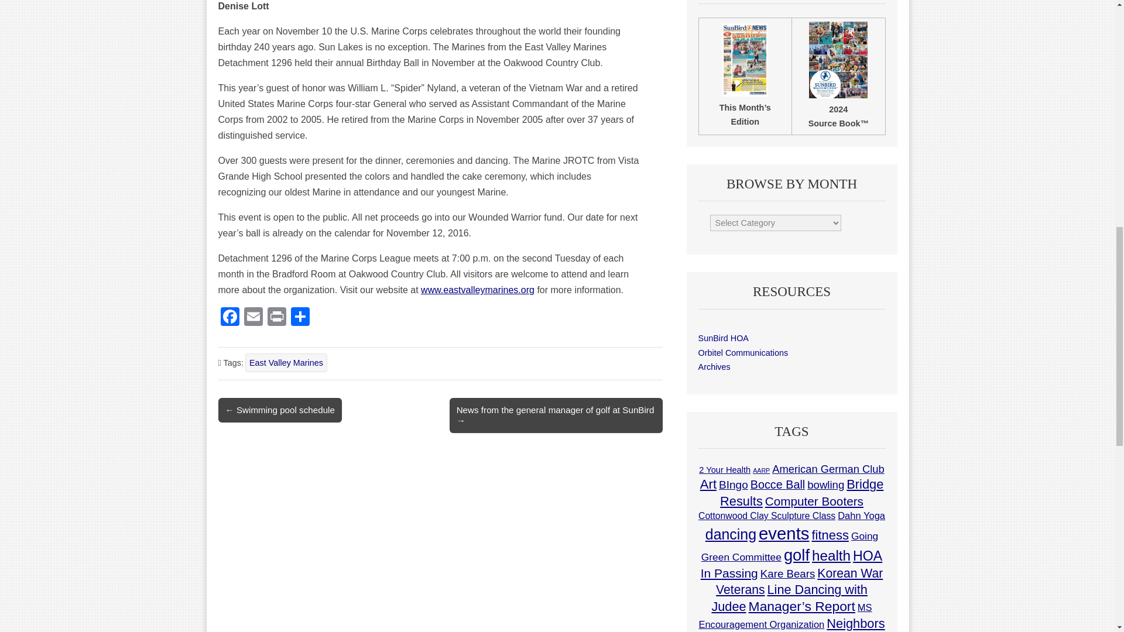  Describe the element at coordinates (478, 290) in the screenshot. I see `www.eastvalleymarines.org` at that location.